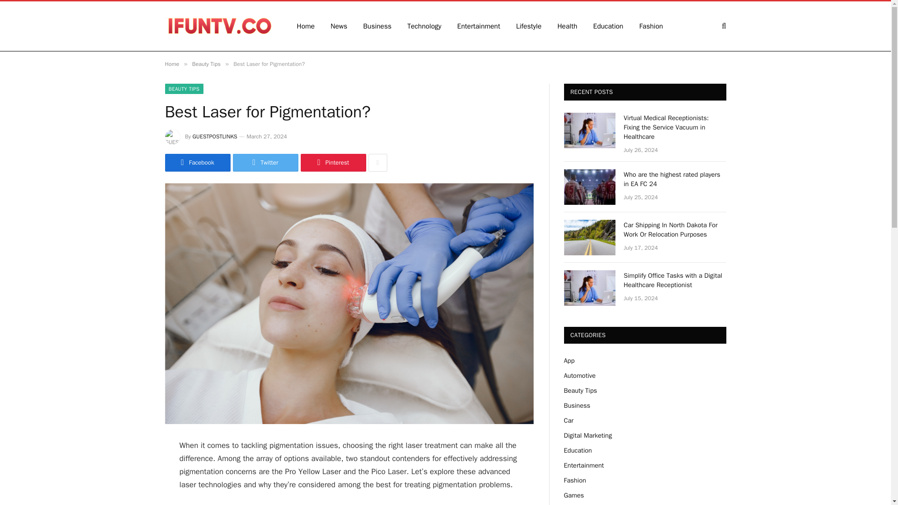 This screenshot has width=898, height=505. I want to click on Business, so click(377, 26).